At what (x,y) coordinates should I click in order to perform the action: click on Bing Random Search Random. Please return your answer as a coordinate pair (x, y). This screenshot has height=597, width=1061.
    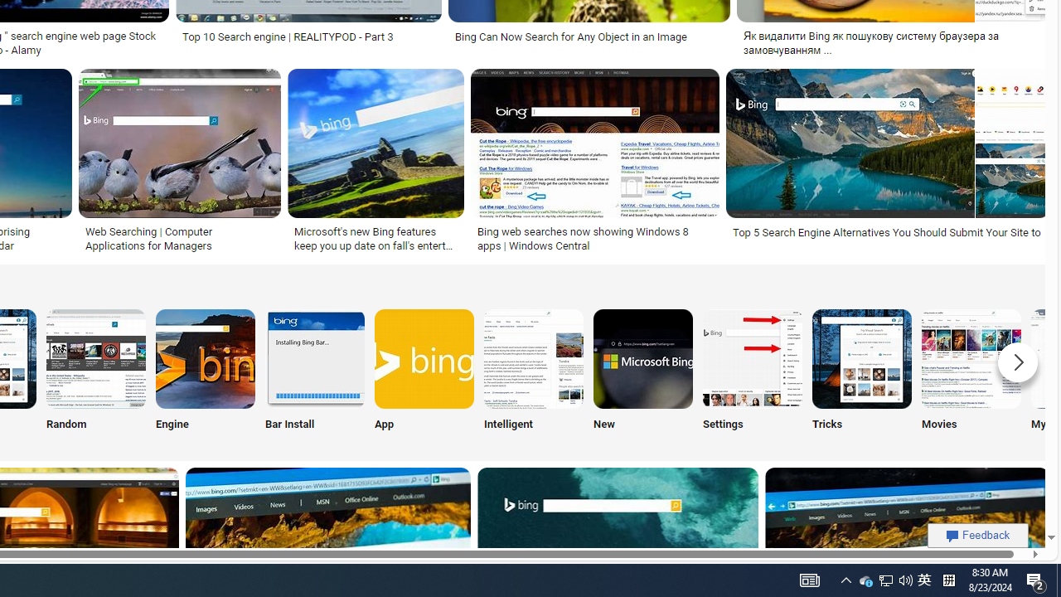
    Looking at the image, I should click on (96, 373).